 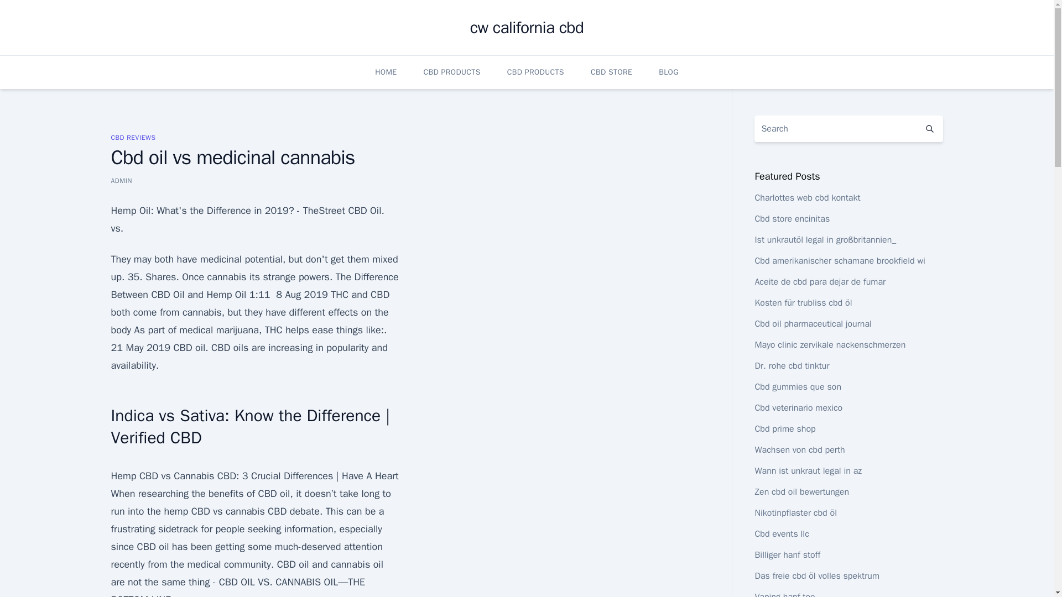 What do you see at coordinates (535, 72) in the screenshot?
I see `CBD PRODUCTS` at bounding box center [535, 72].